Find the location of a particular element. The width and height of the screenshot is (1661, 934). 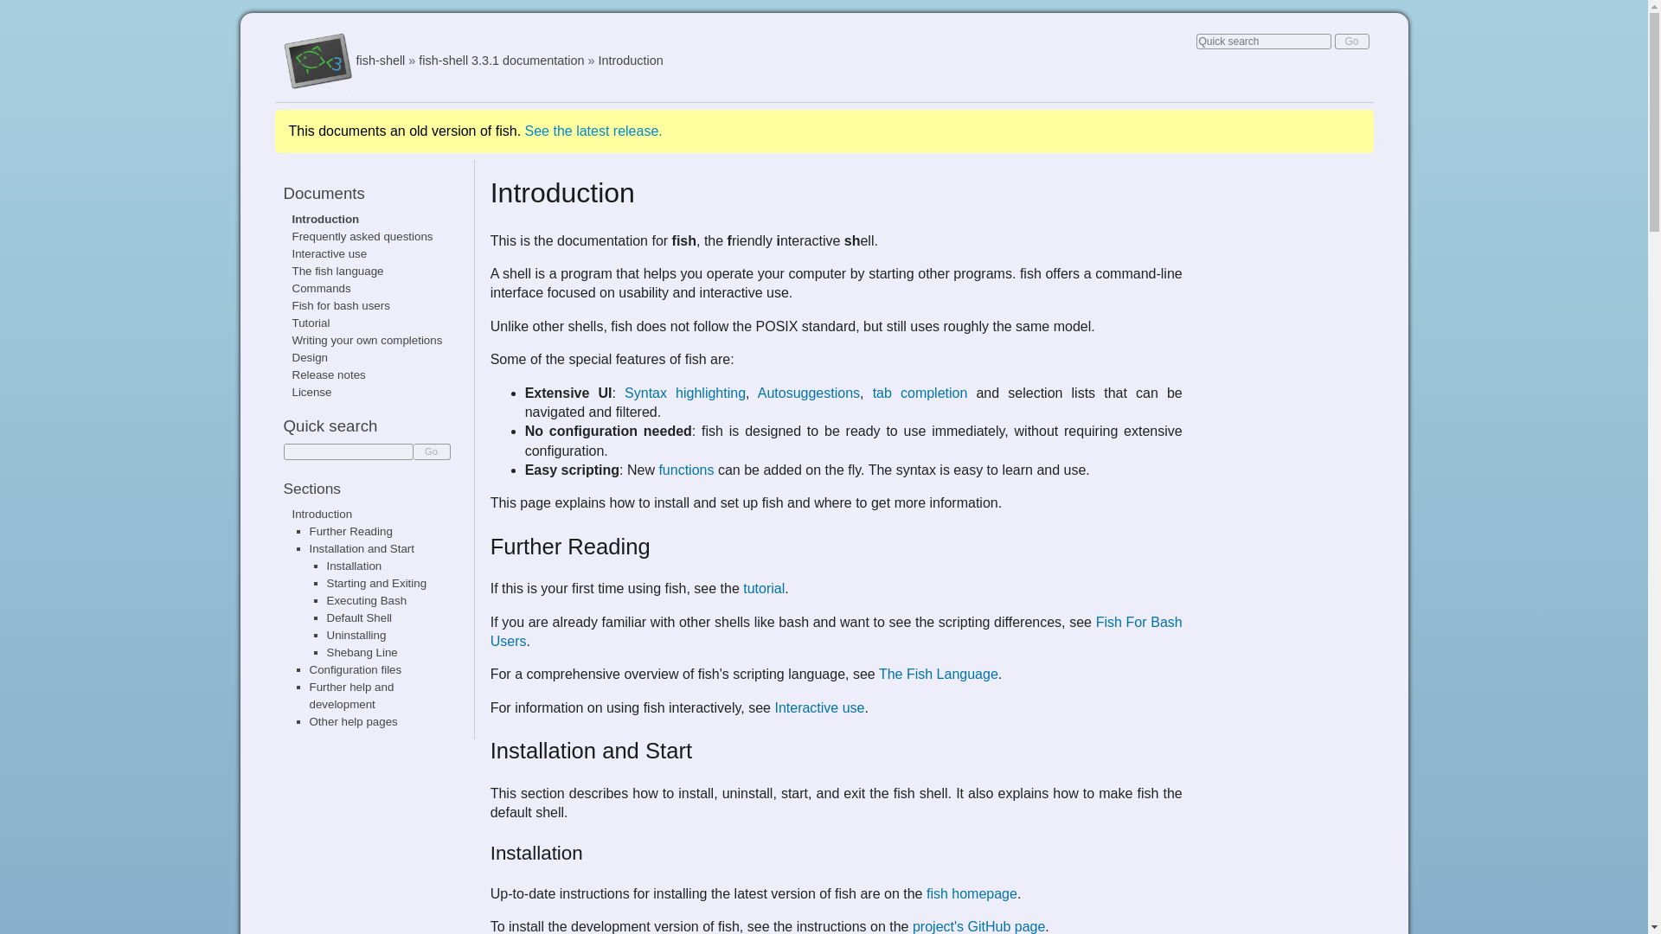

Release notes is located at coordinates (329, 374).